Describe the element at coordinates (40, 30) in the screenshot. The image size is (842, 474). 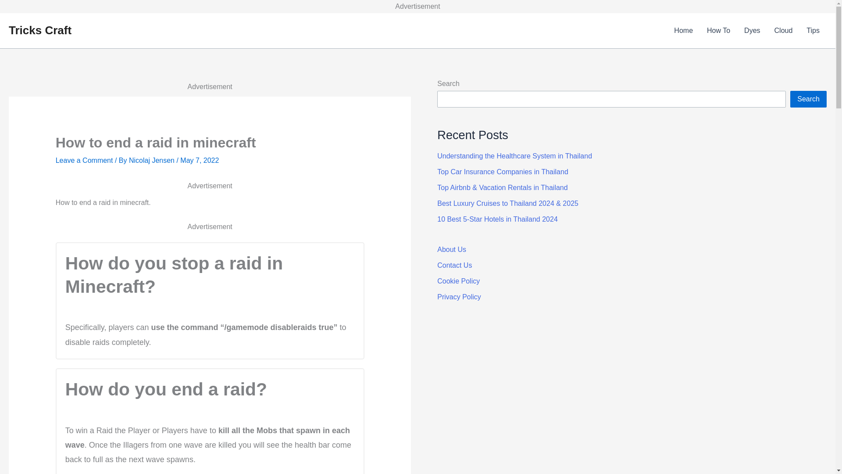
I see `Tricks Craft` at that location.